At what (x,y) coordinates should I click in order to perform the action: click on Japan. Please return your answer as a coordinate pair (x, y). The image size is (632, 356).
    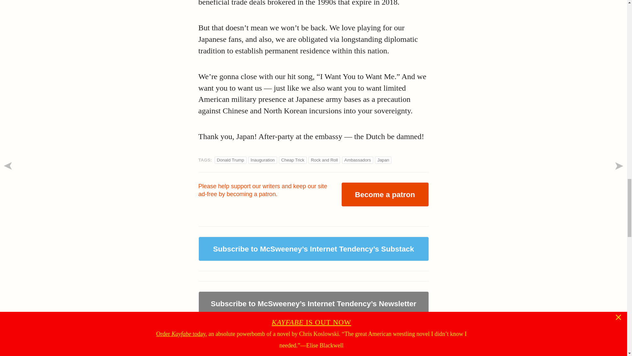
    Looking at the image, I should click on (383, 160).